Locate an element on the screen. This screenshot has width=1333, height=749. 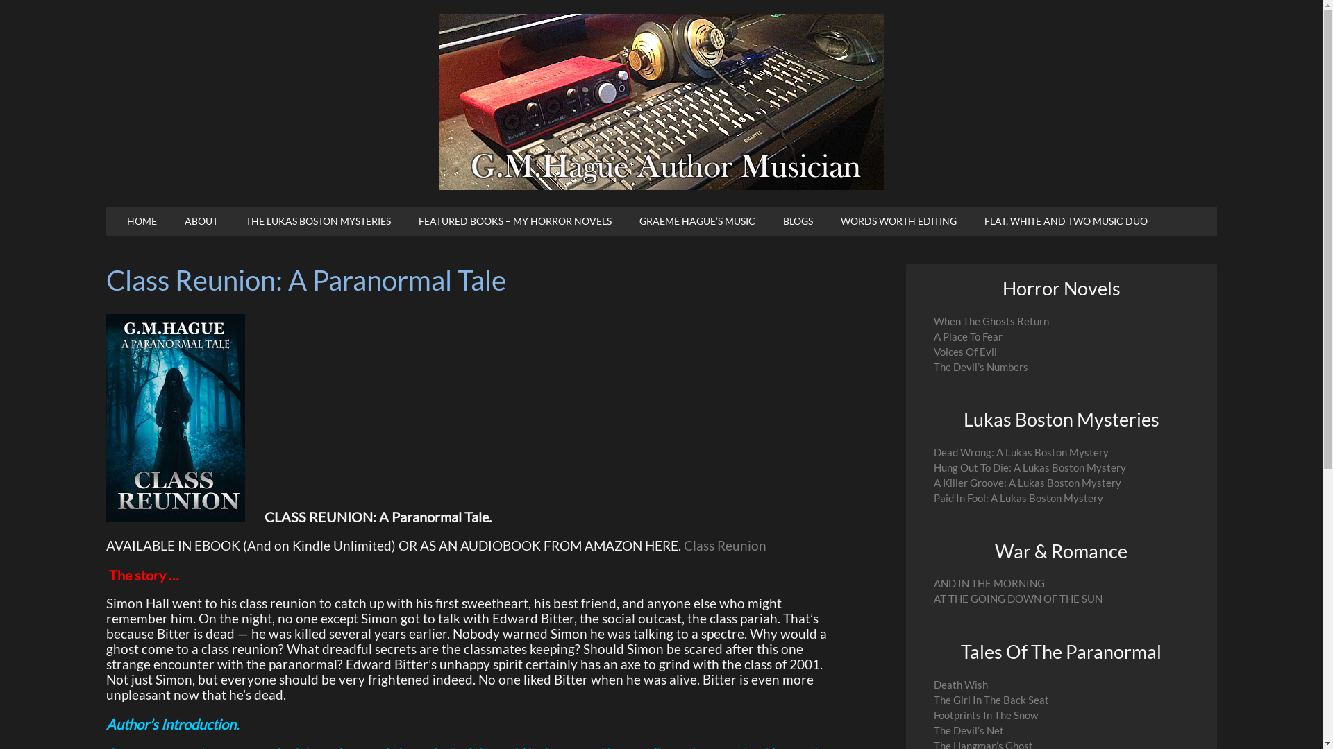
Death Wish is located at coordinates (960, 685).